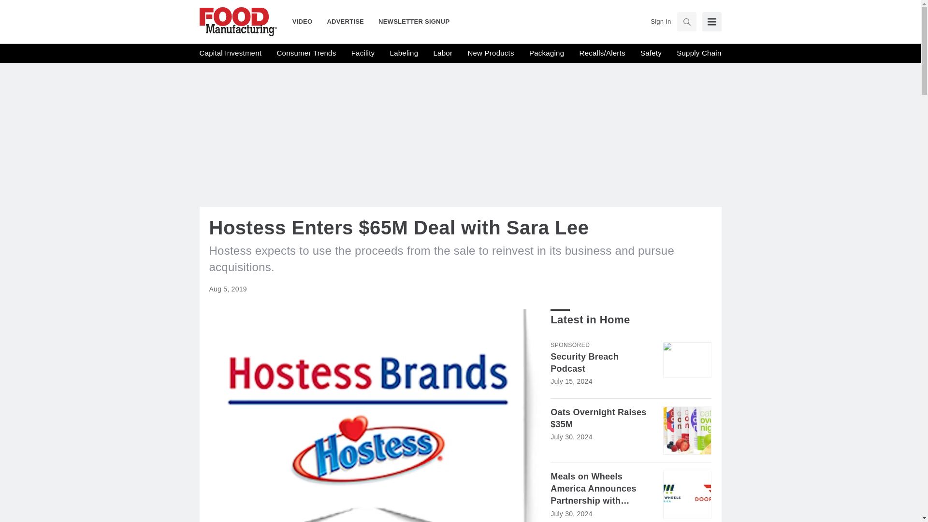 Image resolution: width=928 pixels, height=522 pixels. I want to click on Labeling, so click(404, 53).